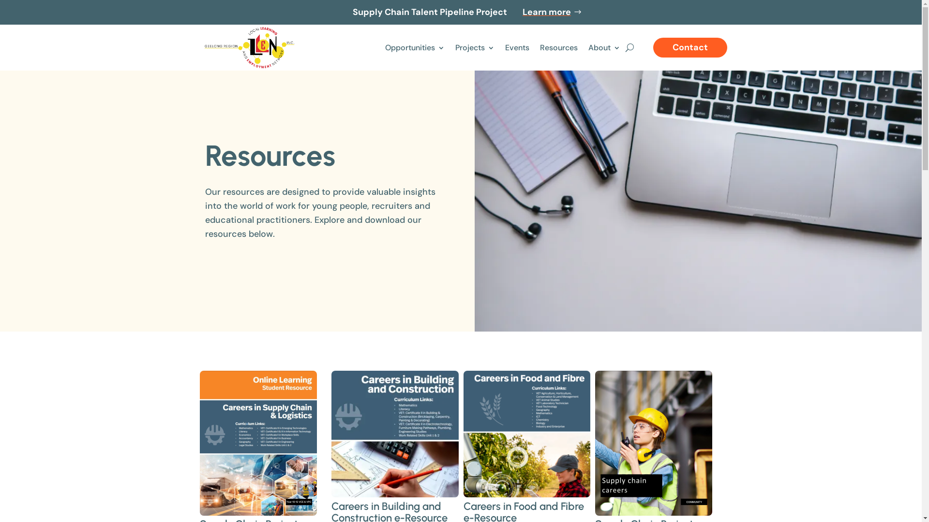 The width and height of the screenshot is (929, 522). Describe the element at coordinates (690, 47) in the screenshot. I see `Contact` at that location.